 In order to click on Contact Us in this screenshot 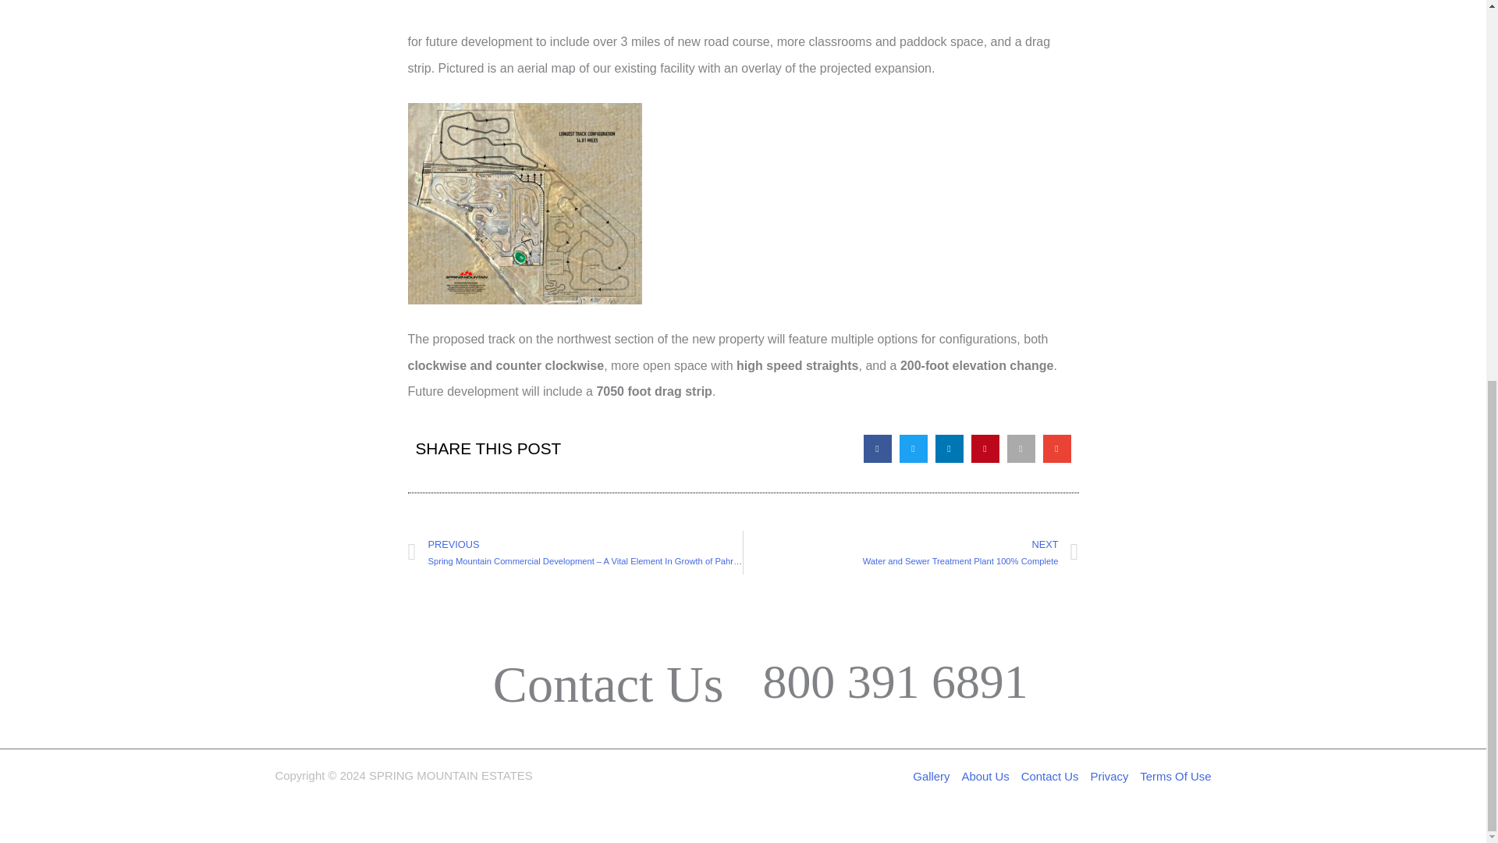, I will do `click(1050, 776)`.